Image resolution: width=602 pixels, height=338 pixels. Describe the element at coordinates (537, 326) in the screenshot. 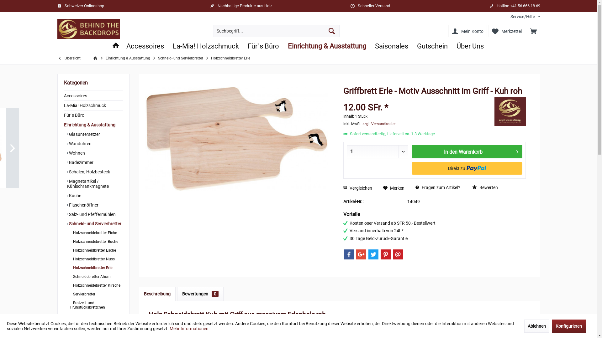

I see `Ablehnen` at that location.